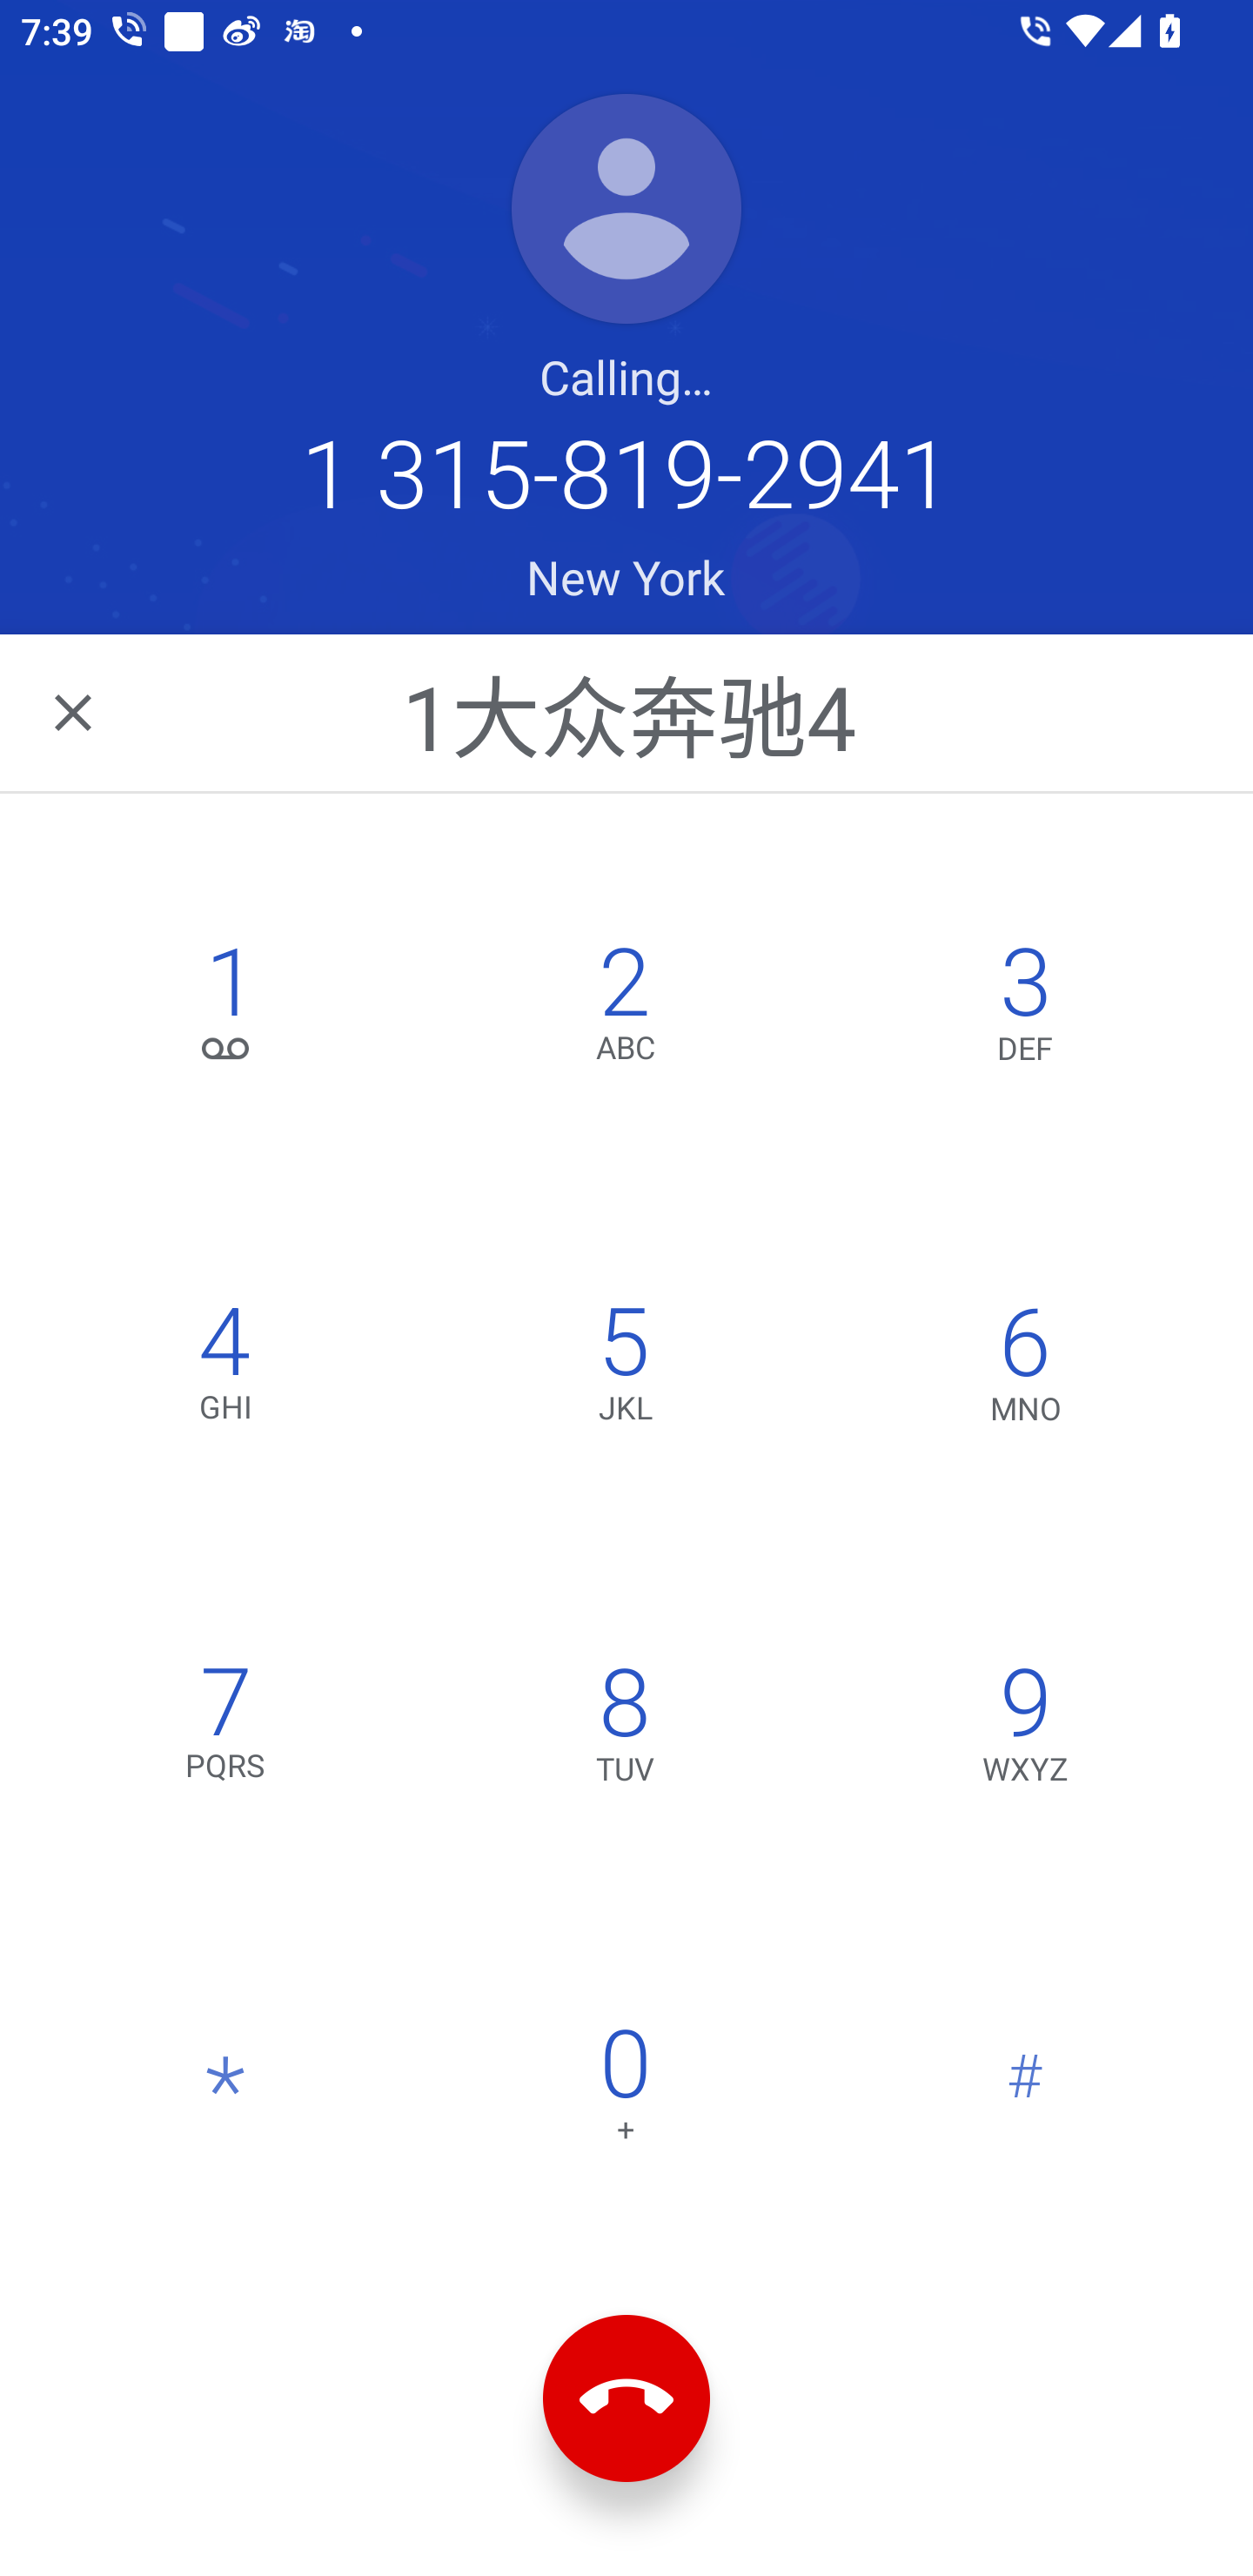 The height and width of the screenshot is (2576, 1253). Describe the element at coordinates (625, 2091) in the screenshot. I see `0 0 +` at that location.